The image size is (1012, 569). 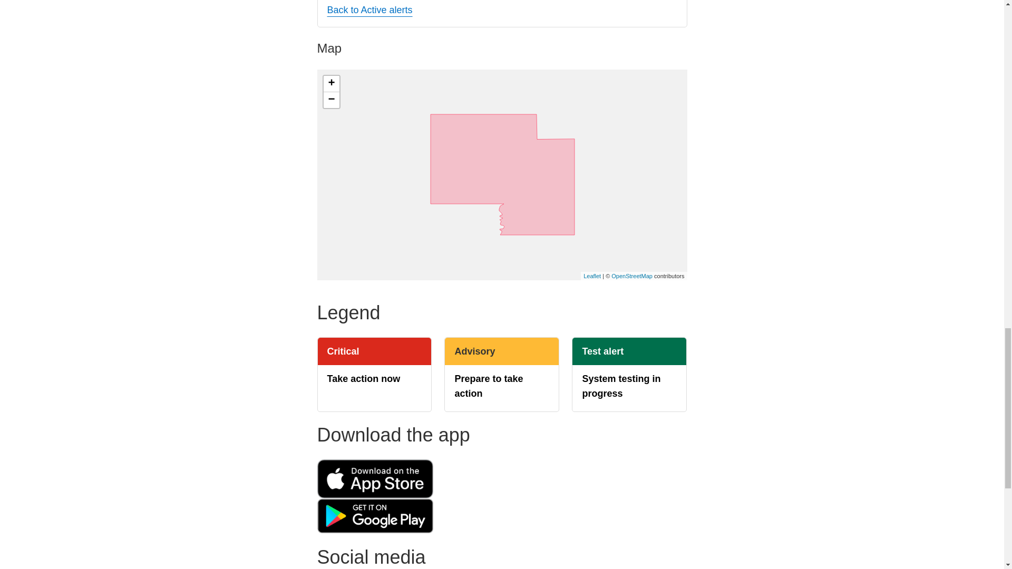 What do you see at coordinates (369, 9) in the screenshot?
I see `Back to Active alerts` at bounding box center [369, 9].